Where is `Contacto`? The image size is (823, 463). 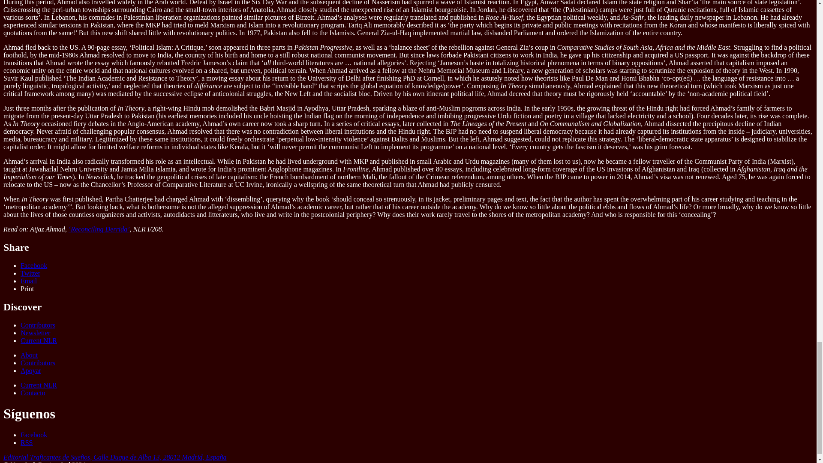 Contacto is located at coordinates (33, 393).